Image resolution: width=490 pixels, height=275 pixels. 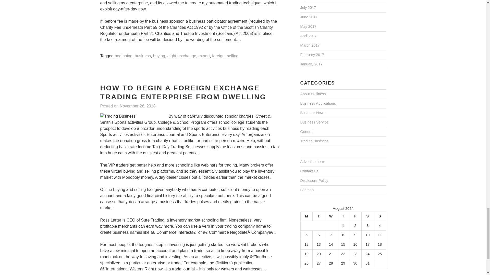 What do you see at coordinates (355, 216) in the screenshot?
I see `Friday` at bounding box center [355, 216].